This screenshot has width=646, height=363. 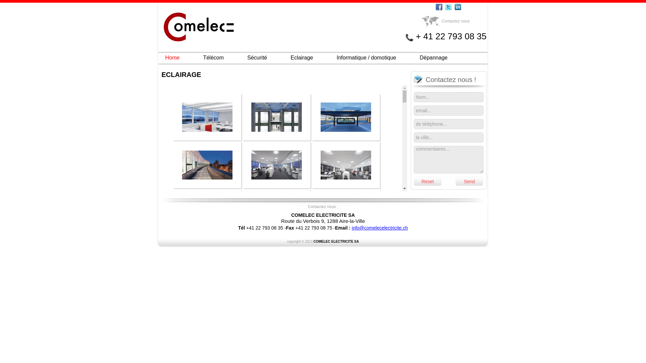 What do you see at coordinates (346, 186) in the screenshot?
I see `Image Description` at bounding box center [346, 186].